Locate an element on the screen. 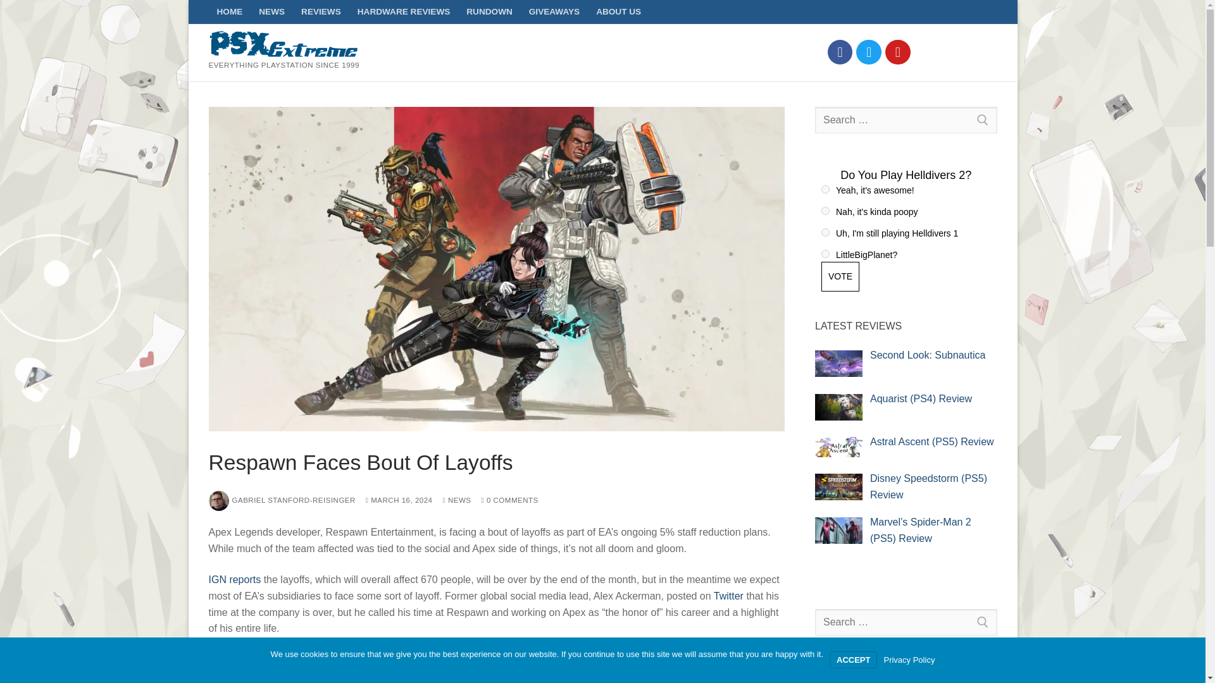  Twitter is located at coordinates (729, 596).